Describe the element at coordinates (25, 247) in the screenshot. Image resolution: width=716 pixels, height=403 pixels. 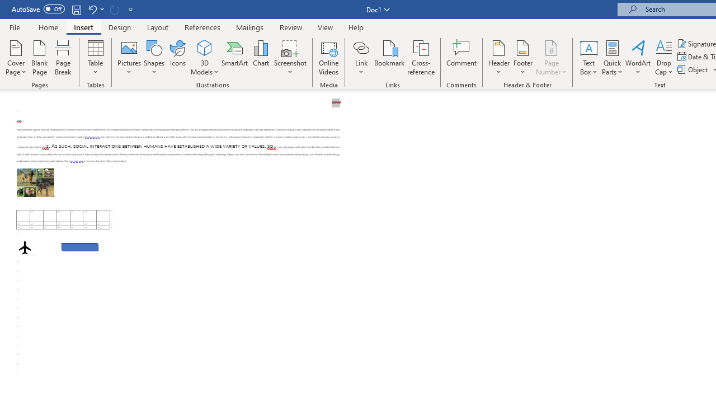
I see `Airplane with solid fill` at that location.